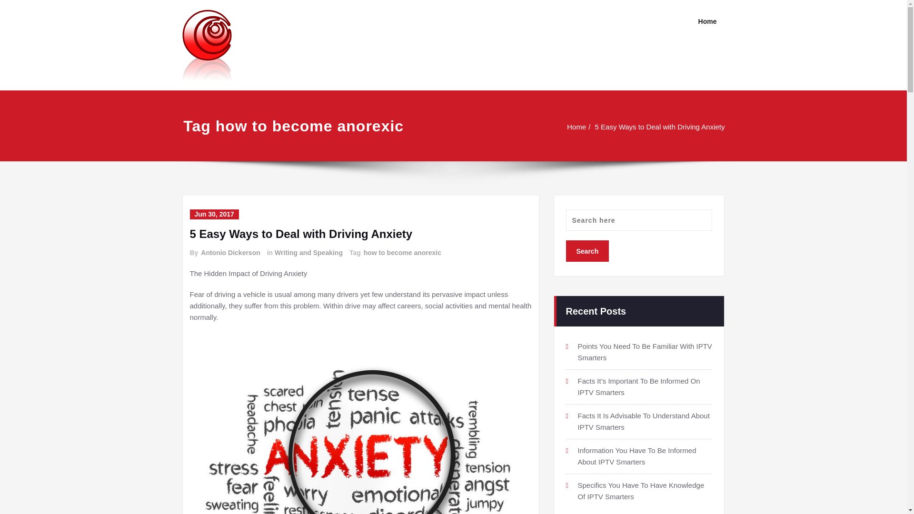  I want to click on Facts It Is Advisable To Understand About IPTV Smarters, so click(644, 415).